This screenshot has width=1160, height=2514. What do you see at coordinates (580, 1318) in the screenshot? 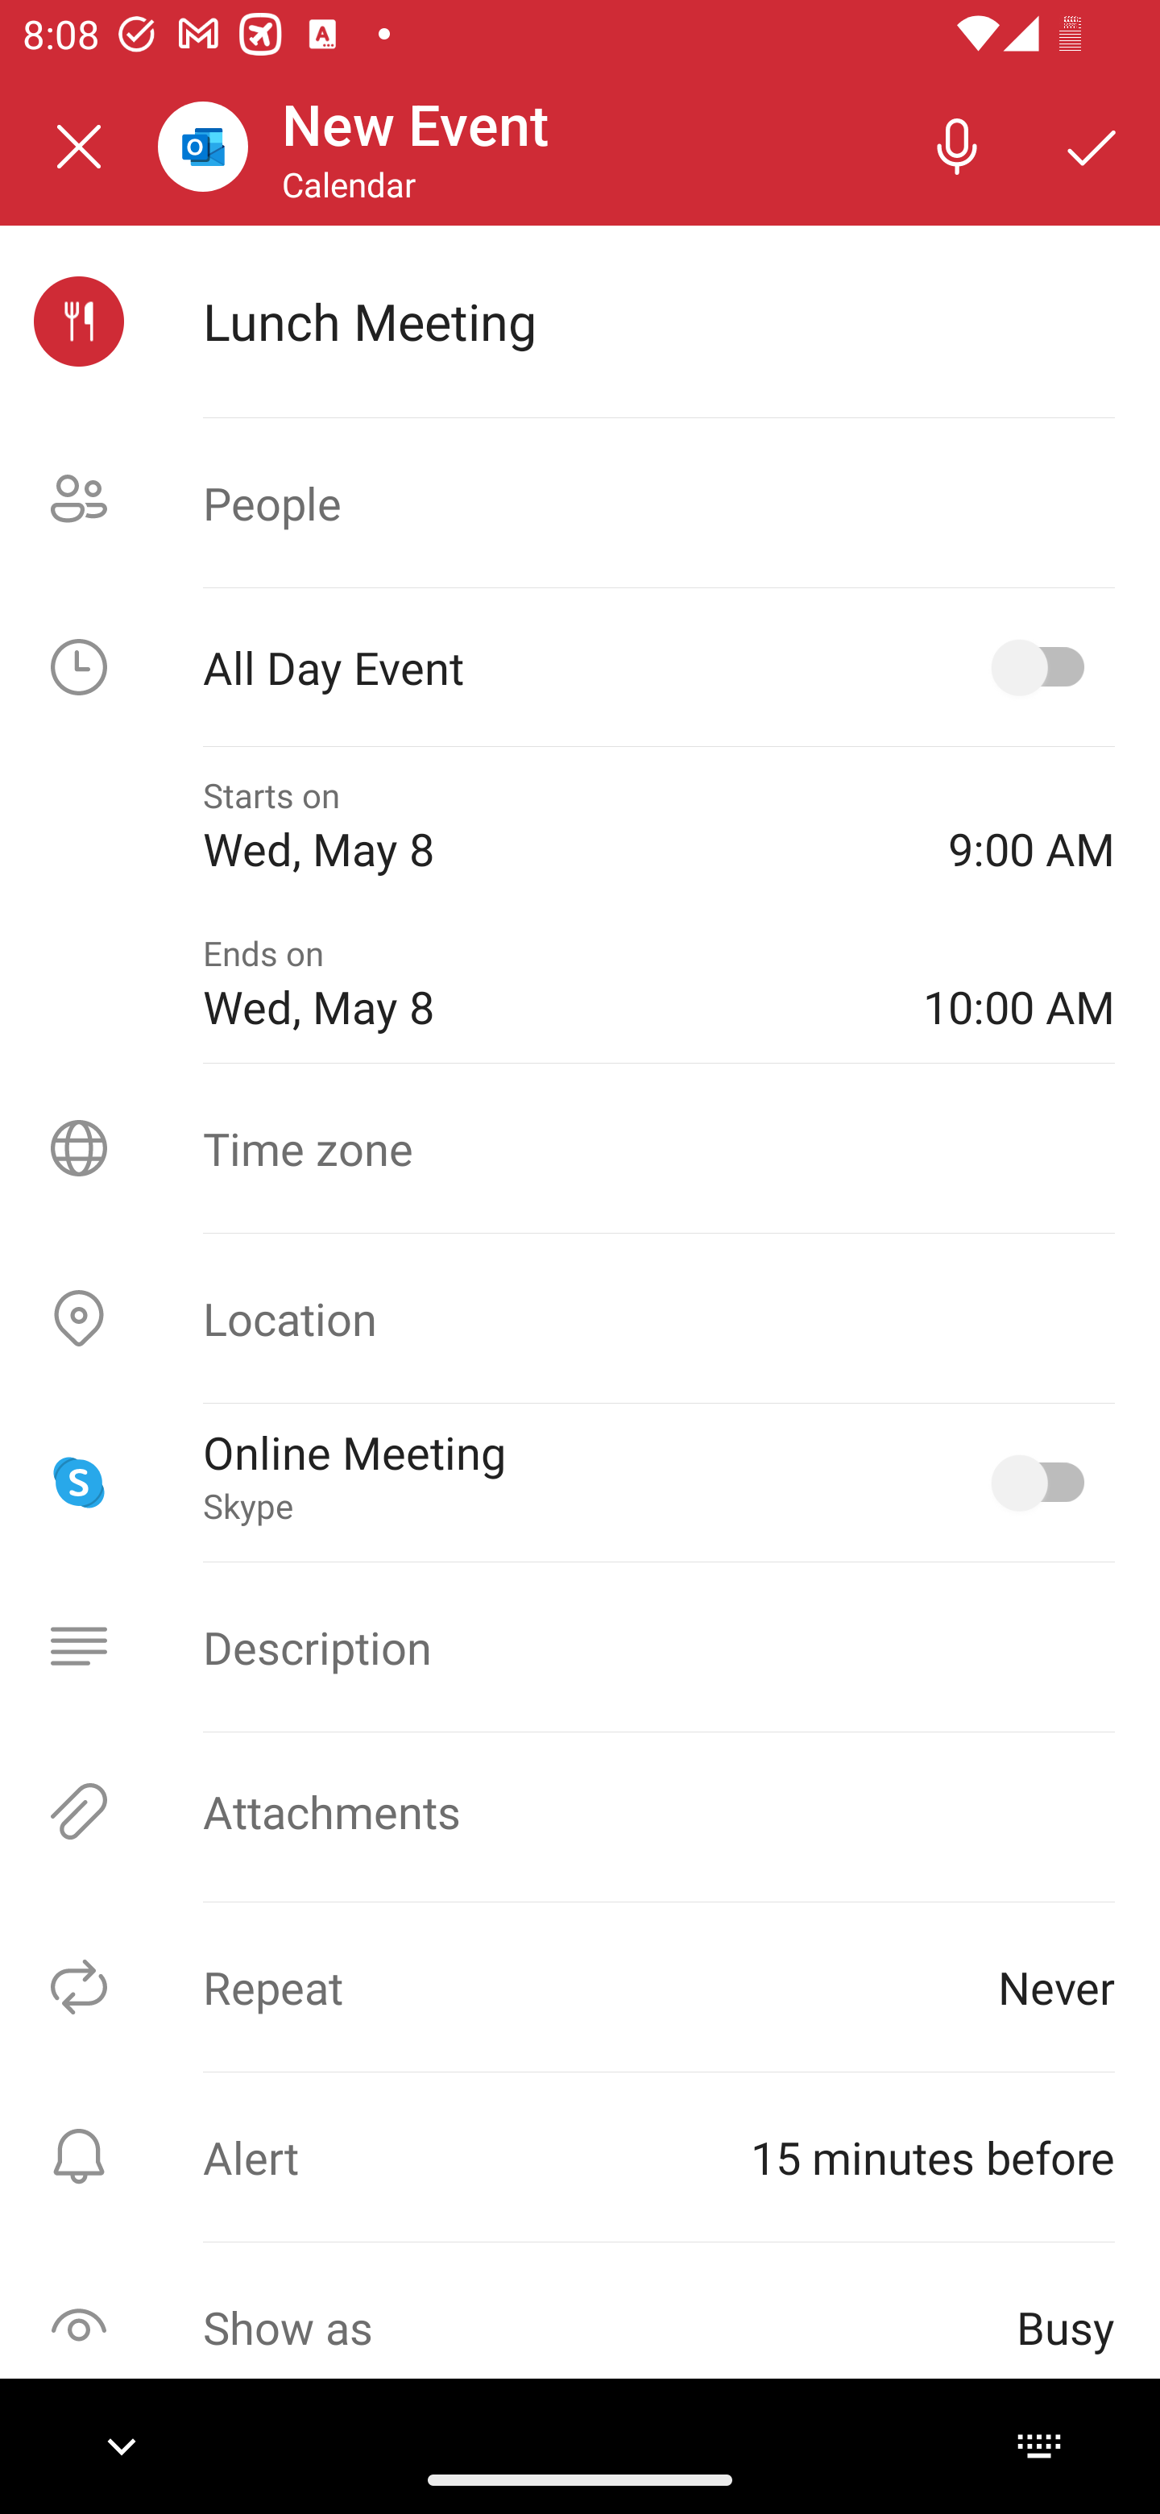
I see `Location` at bounding box center [580, 1318].